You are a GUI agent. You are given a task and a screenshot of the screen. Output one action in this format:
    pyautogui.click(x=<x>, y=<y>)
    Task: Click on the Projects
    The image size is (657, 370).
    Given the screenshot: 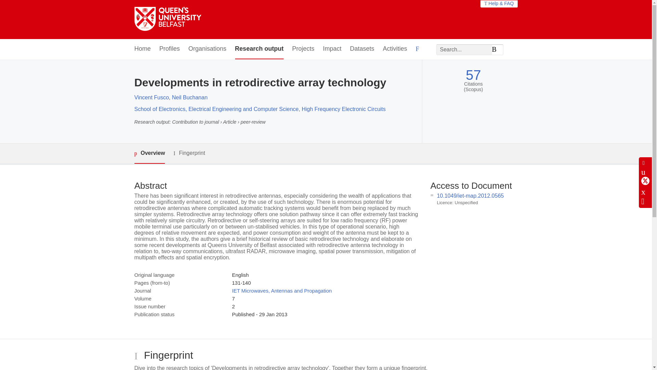 What is the action you would take?
    pyautogui.click(x=303, y=49)
    